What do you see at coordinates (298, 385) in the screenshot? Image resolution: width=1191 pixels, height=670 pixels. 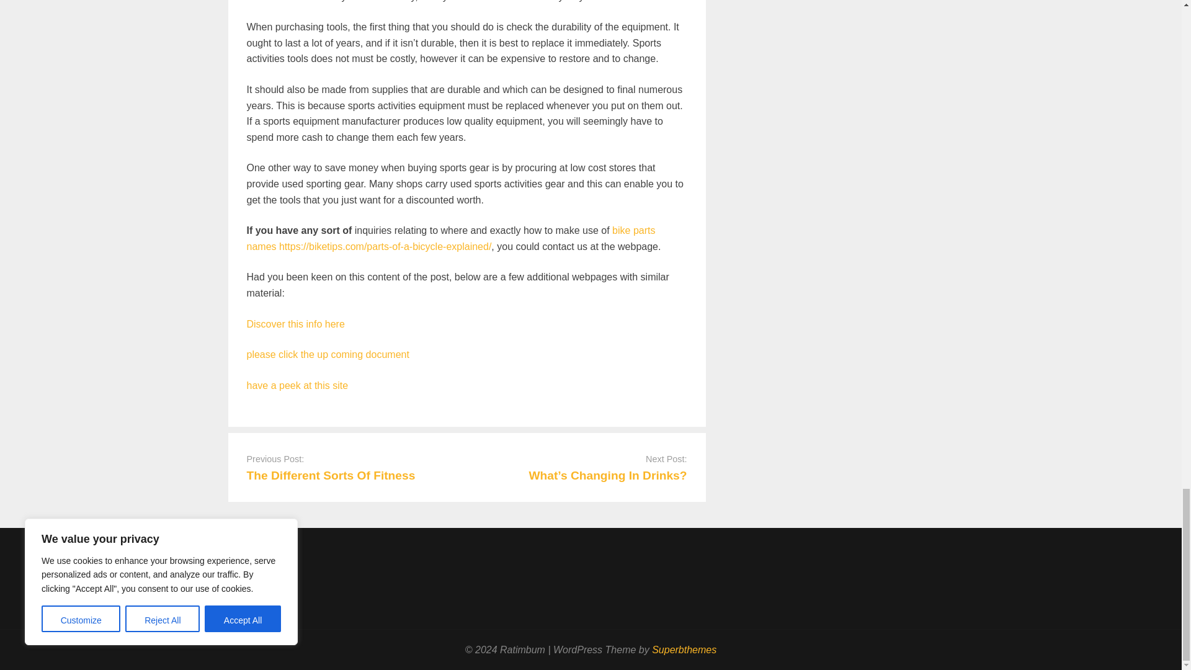 I see `have a peek at this site` at bounding box center [298, 385].